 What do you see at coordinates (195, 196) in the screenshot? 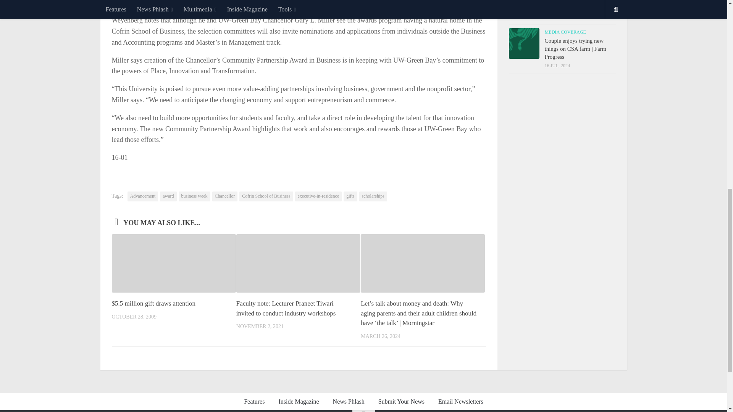
I see `business week` at bounding box center [195, 196].